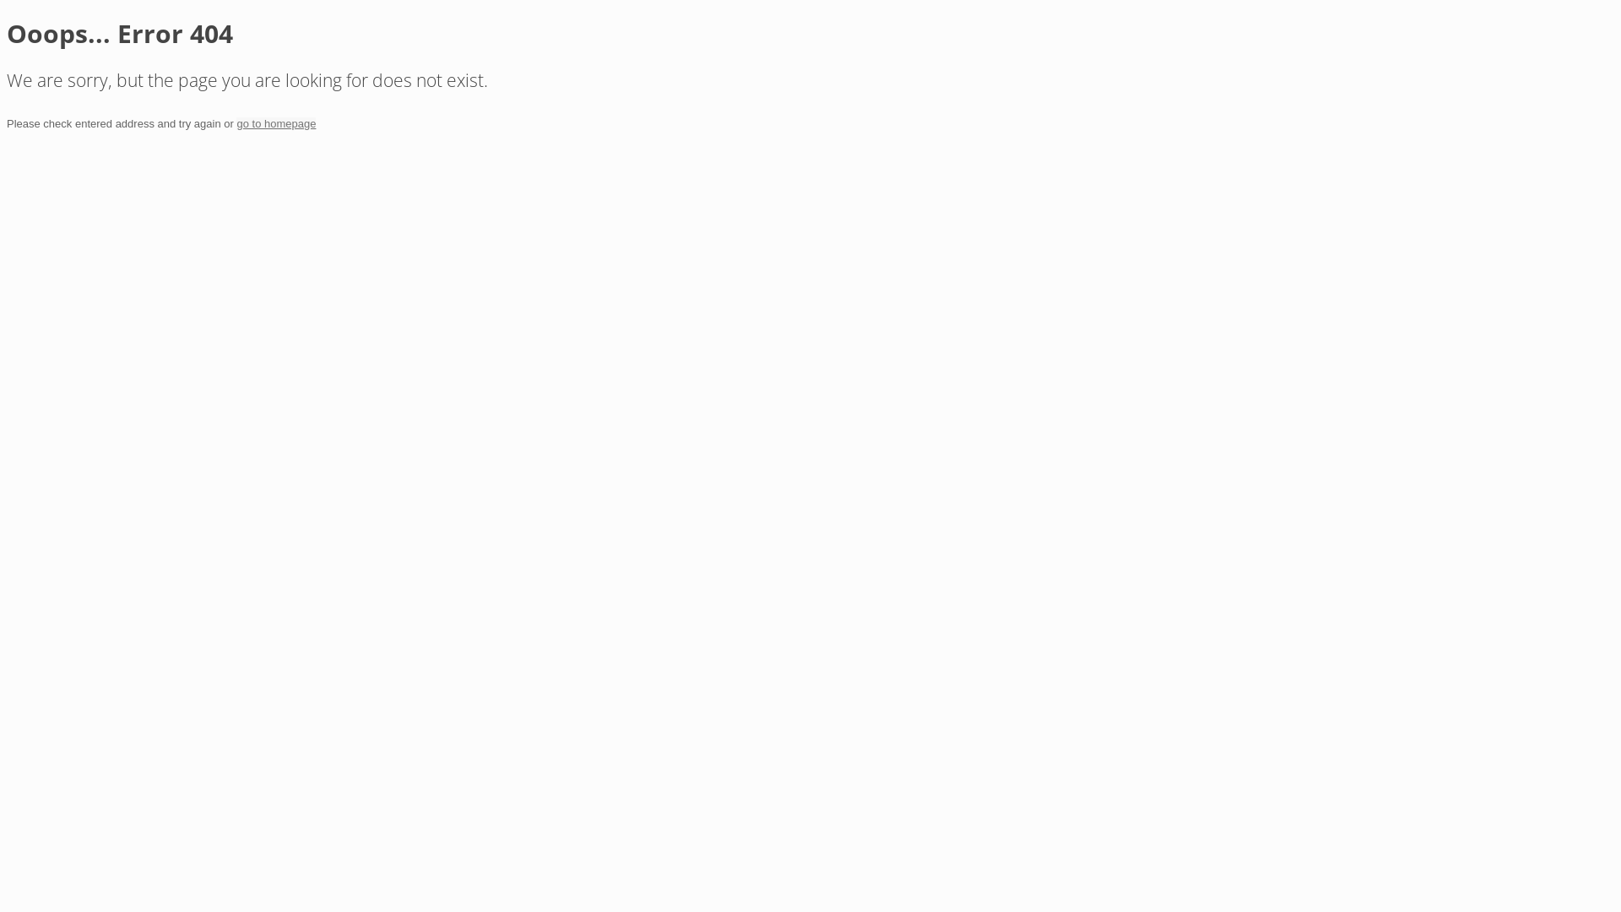 The width and height of the screenshot is (1621, 912). Describe the element at coordinates (276, 123) in the screenshot. I see `go to homepage` at that location.